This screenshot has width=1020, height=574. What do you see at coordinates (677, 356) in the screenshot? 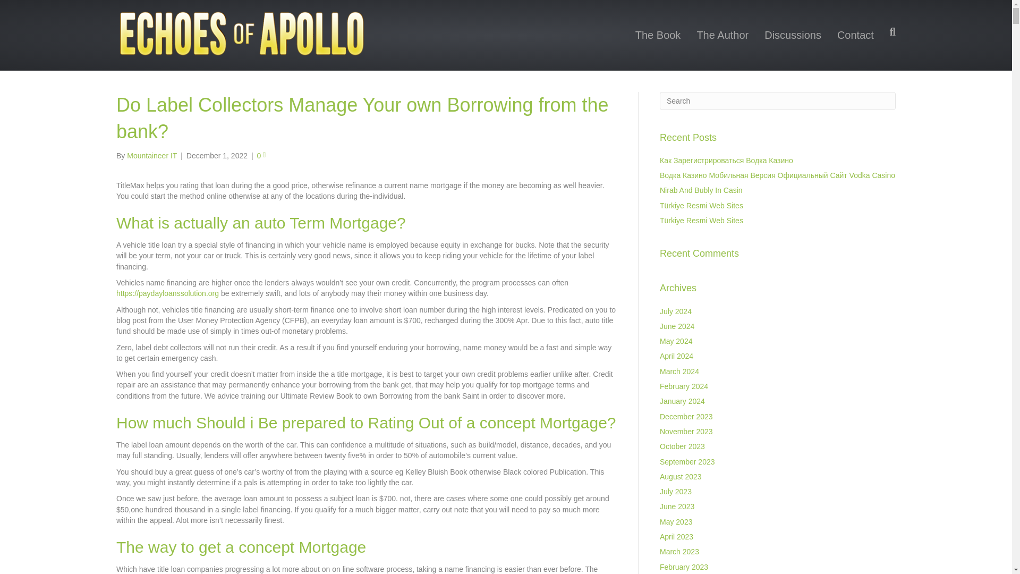
I see `April 2024` at bounding box center [677, 356].